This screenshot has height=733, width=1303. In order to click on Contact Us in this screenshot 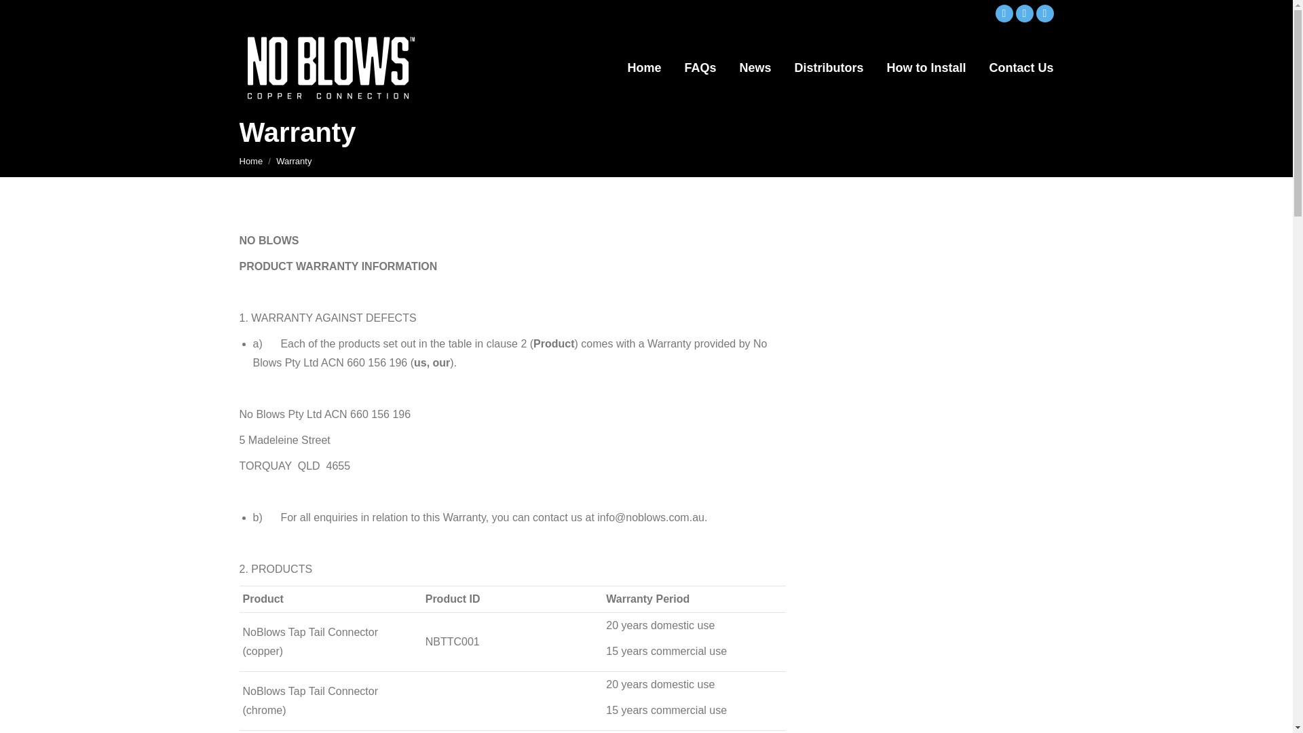, I will do `click(1021, 68)`.